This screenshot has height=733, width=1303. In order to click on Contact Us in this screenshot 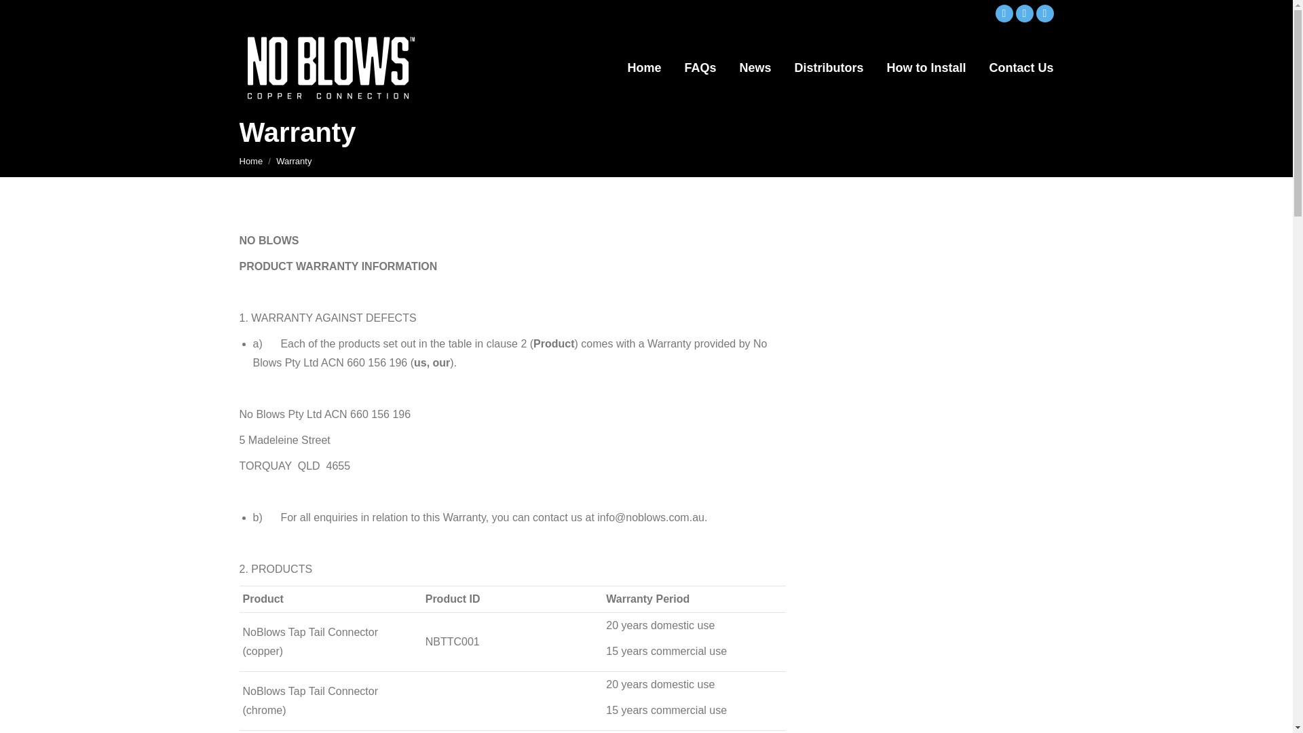, I will do `click(1021, 68)`.